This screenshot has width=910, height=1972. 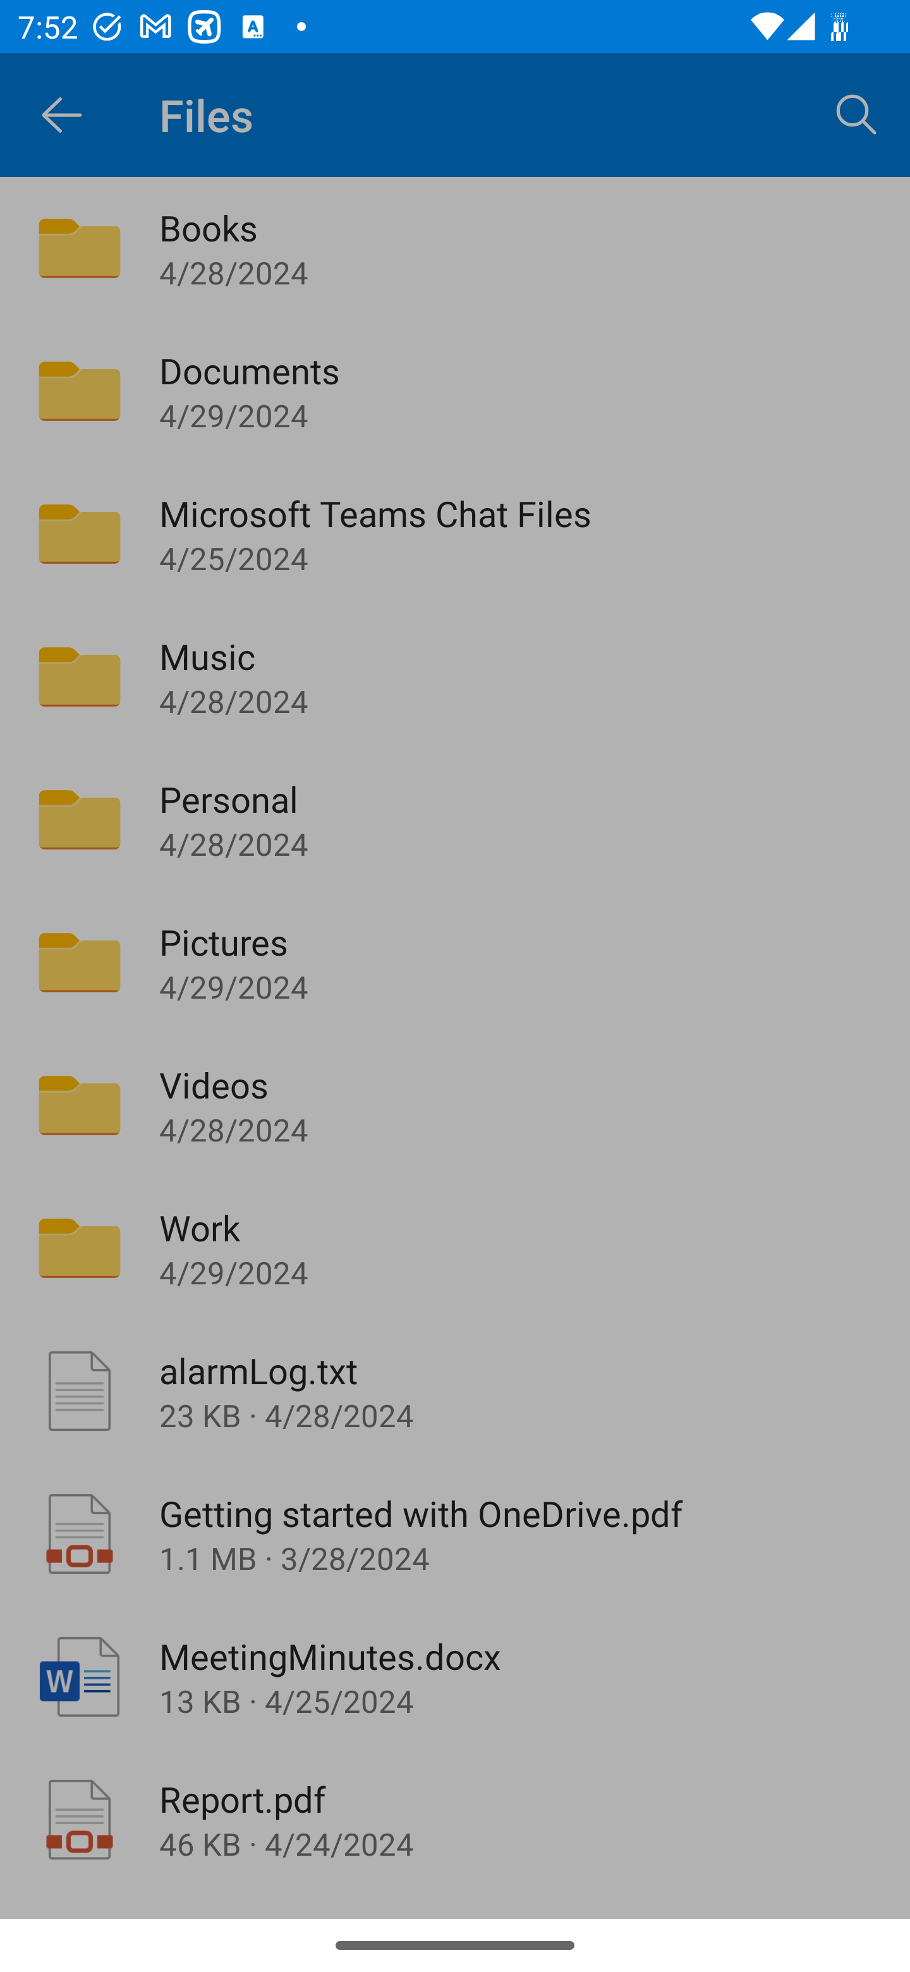 What do you see at coordinates (455, 248) in the screenshot?
I see `Books 4/28/2024` at bounding box center [455, 248].